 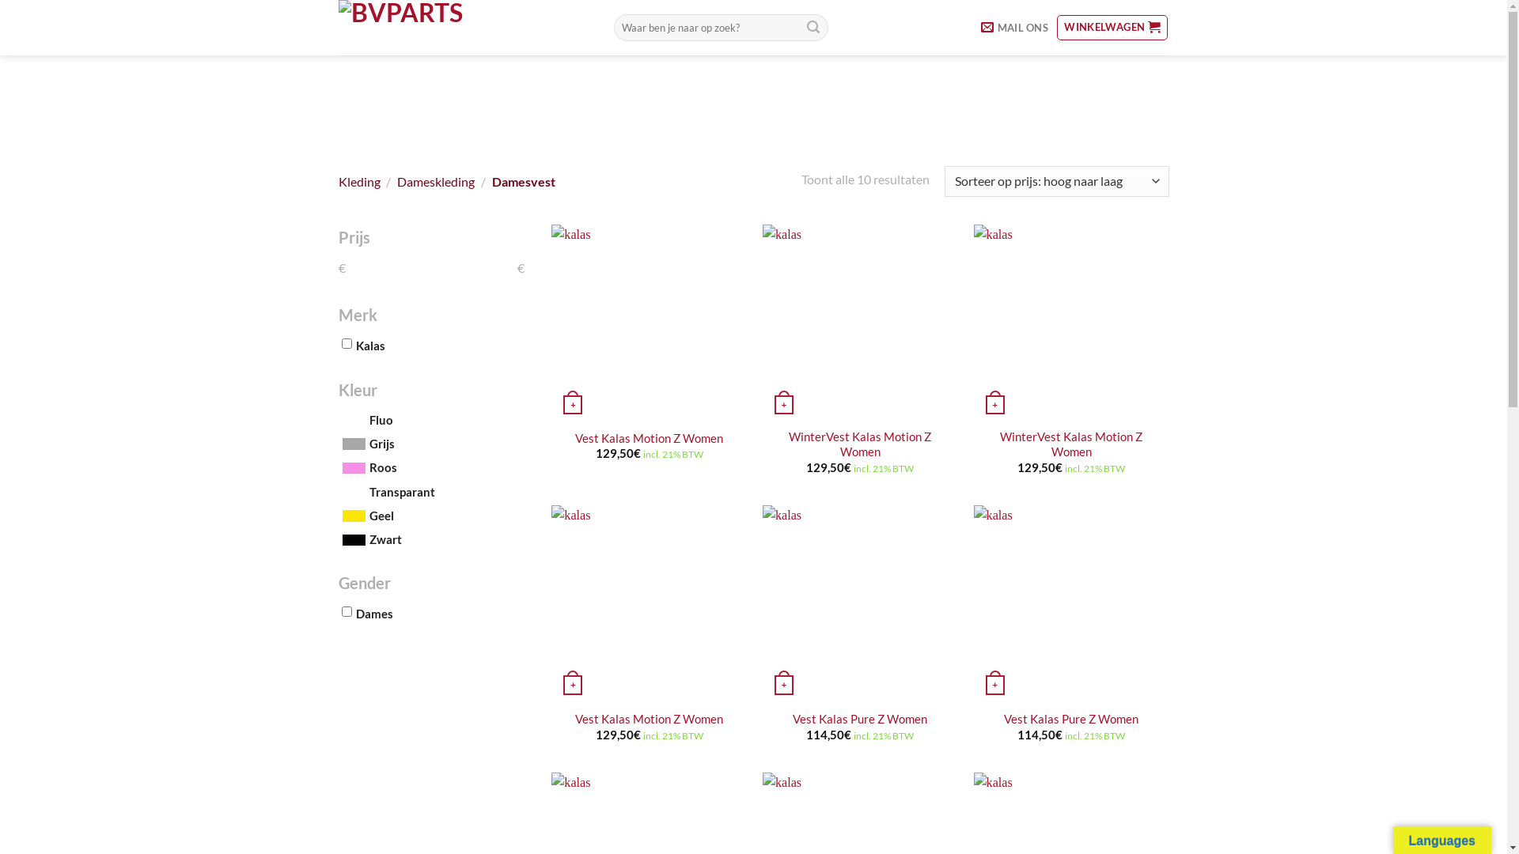 I want to click on BVPARTS - Professional Bicycle Mechanic and Webshop!, so click(x=464, y=28).